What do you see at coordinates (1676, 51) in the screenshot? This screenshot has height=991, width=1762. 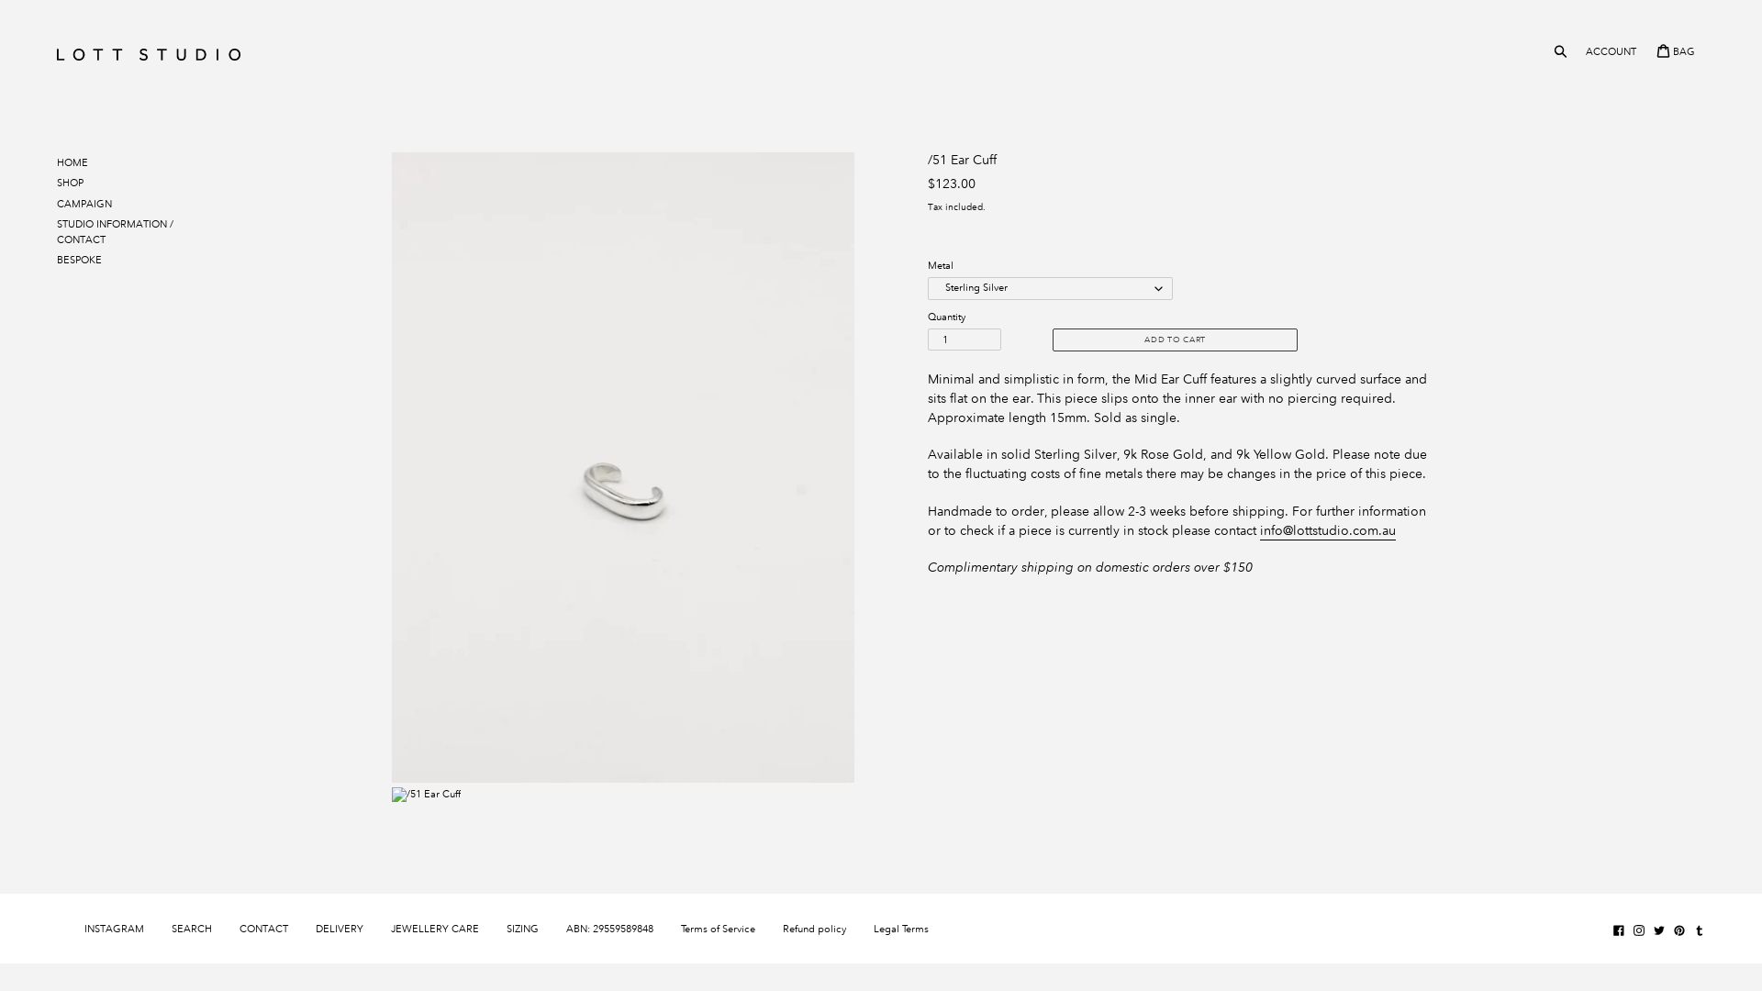 I see `BAG` at bounding box center [1676, 51].